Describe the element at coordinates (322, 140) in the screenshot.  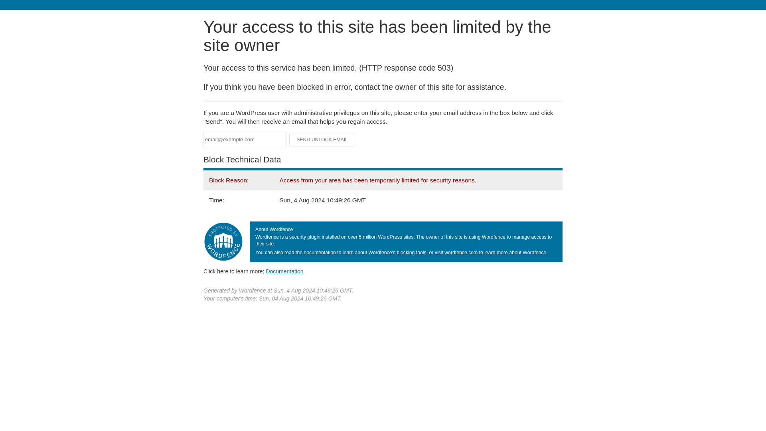
I see `Send Unlock Email` at that location.